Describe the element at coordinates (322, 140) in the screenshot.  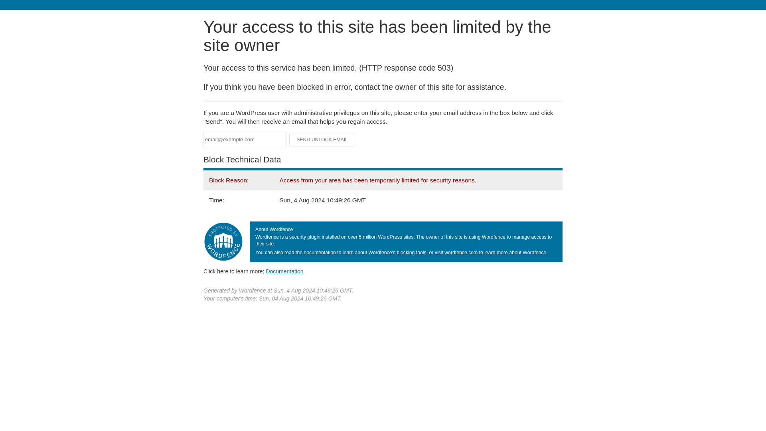
I see `Send Unlock Email` at that location.